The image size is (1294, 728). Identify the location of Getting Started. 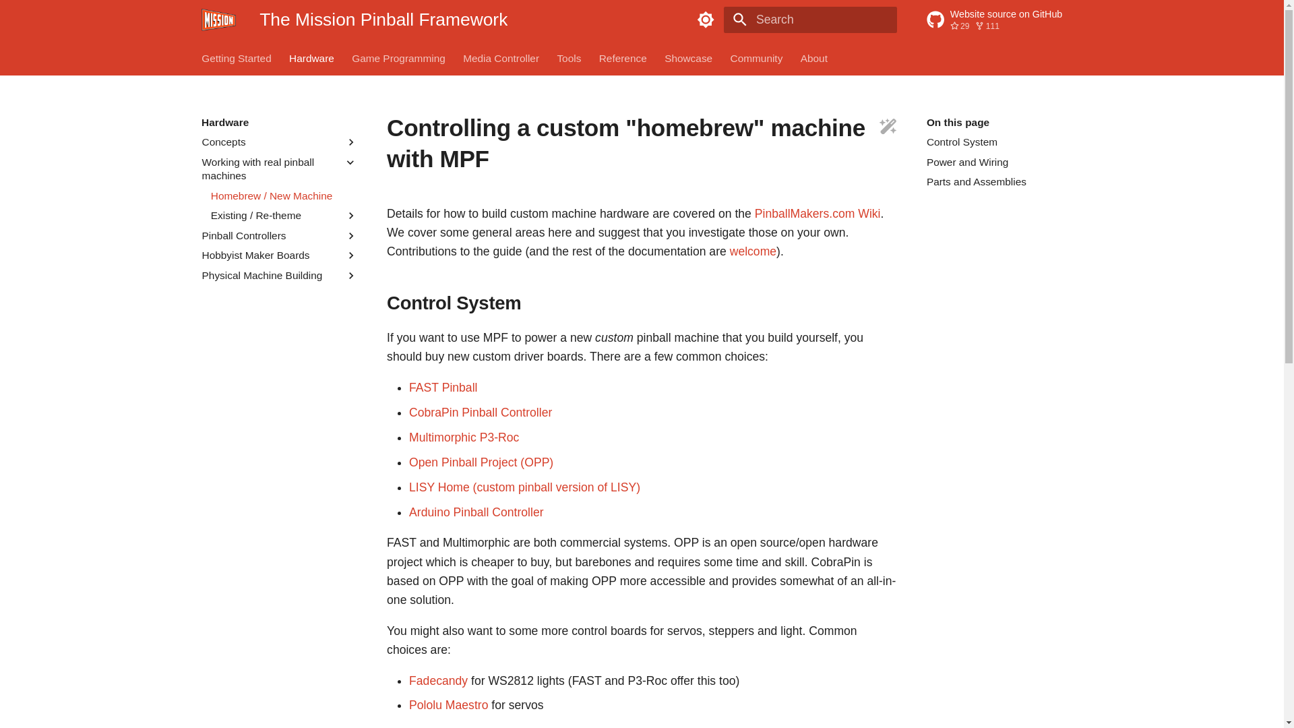
(237, 58).